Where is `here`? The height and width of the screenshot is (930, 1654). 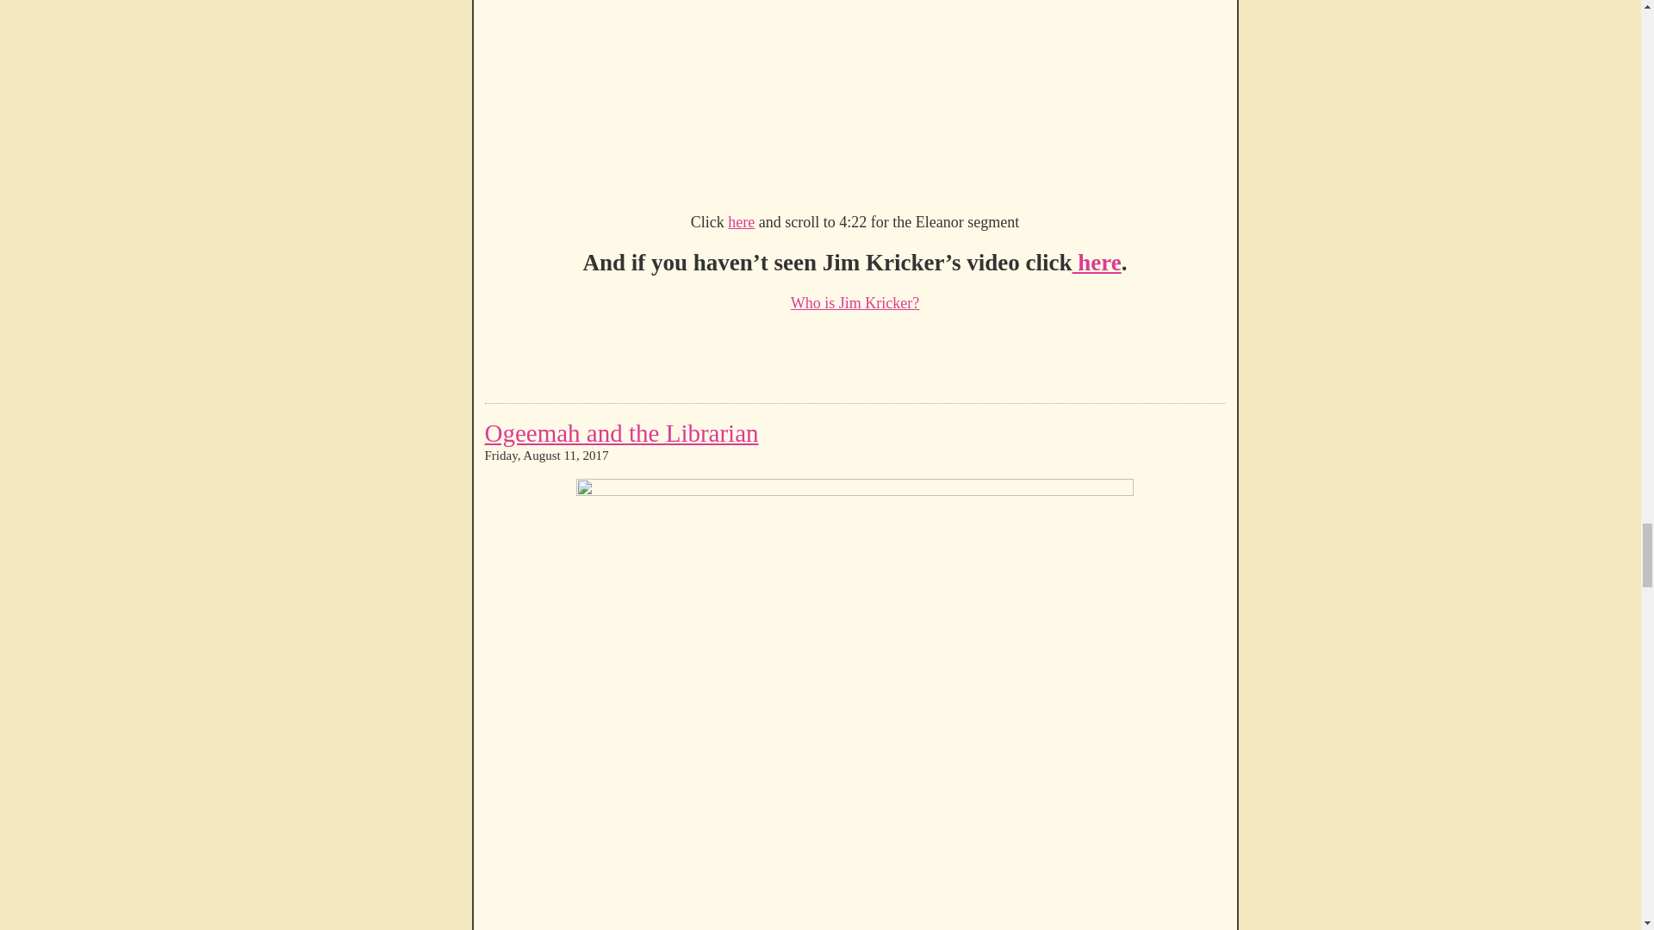
here is located at coordinates (1096, 262).